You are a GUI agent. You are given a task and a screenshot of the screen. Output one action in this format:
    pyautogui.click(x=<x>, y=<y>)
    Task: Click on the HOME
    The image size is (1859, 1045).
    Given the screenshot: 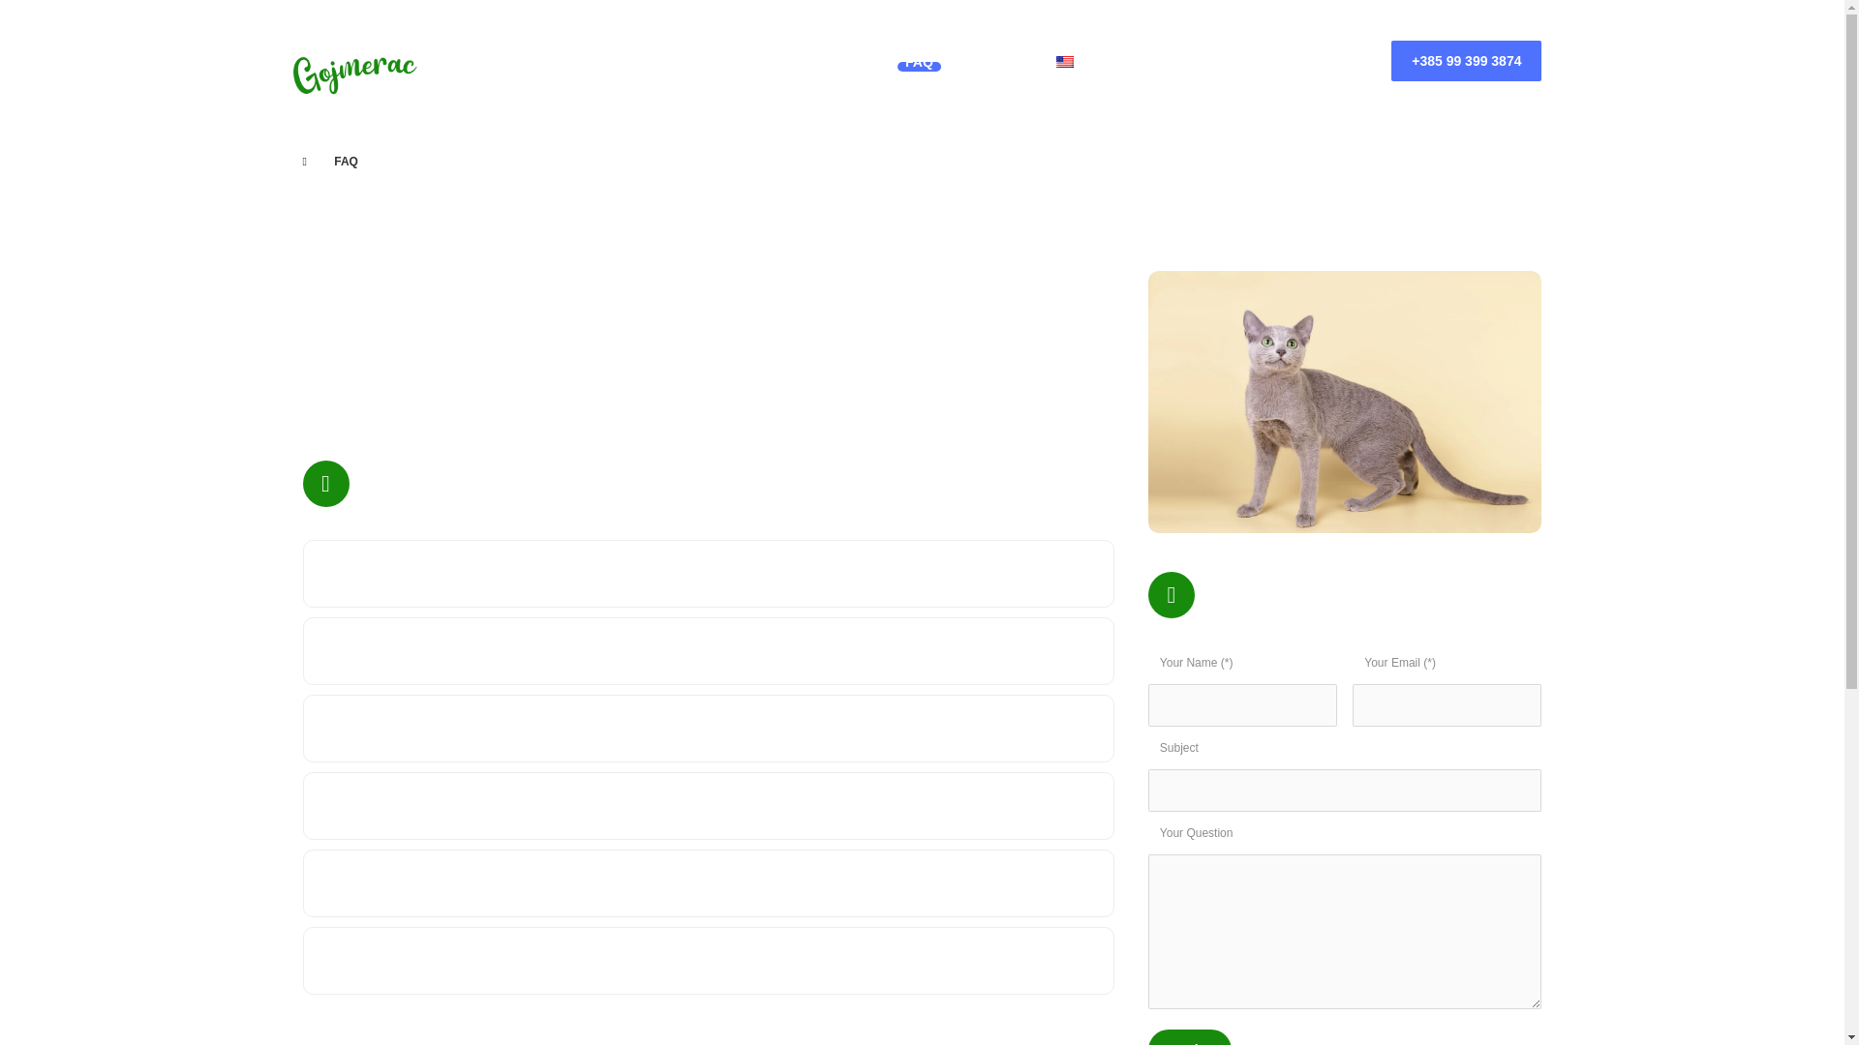 What is the action you would take?
    pyautogui.click(x=531, y=62)
    